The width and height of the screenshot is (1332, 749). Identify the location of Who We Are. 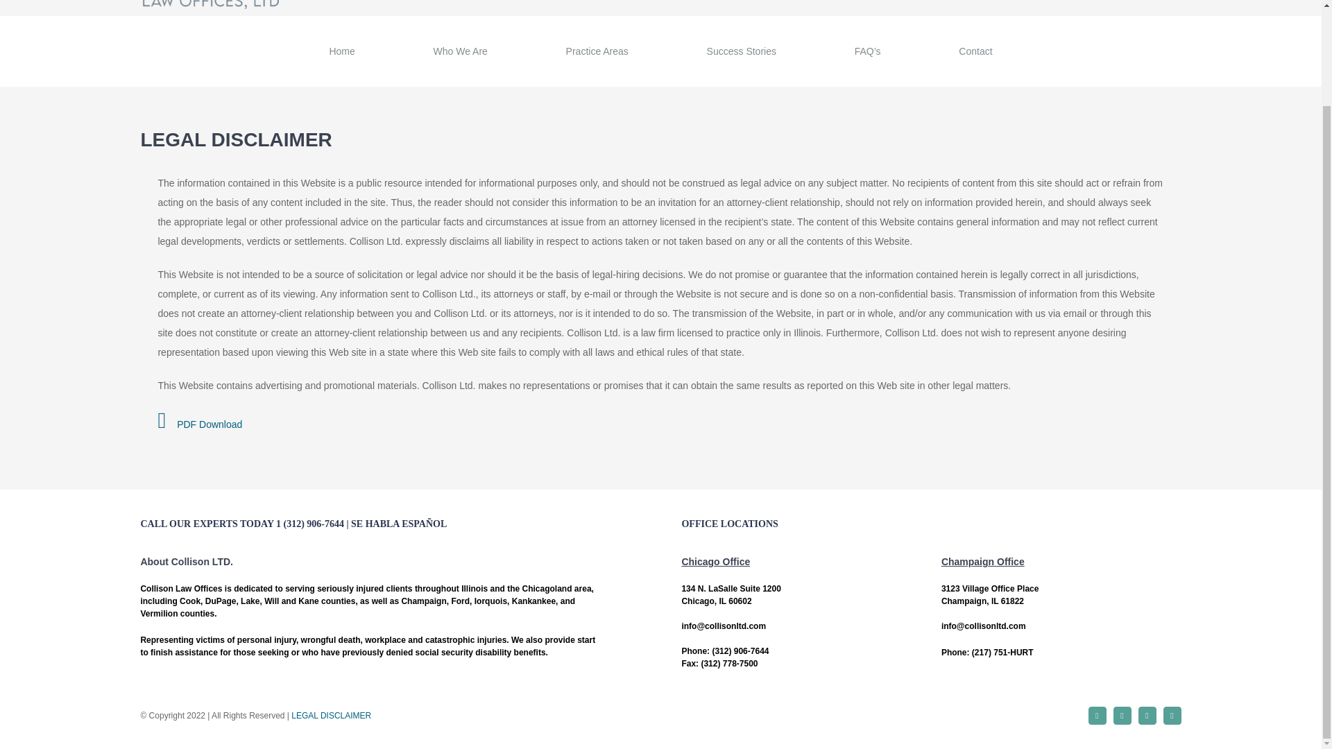
(460, 51).